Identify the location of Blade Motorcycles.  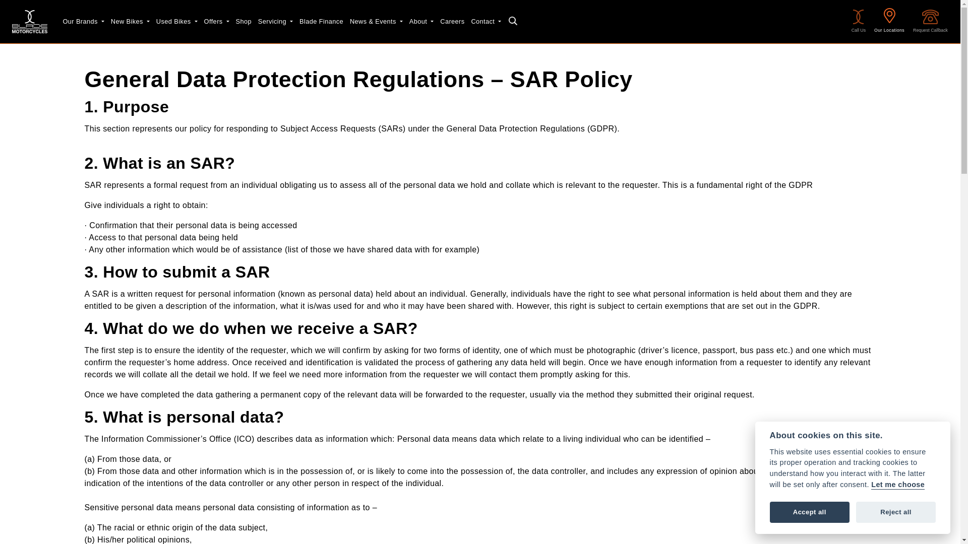
(29, 21).